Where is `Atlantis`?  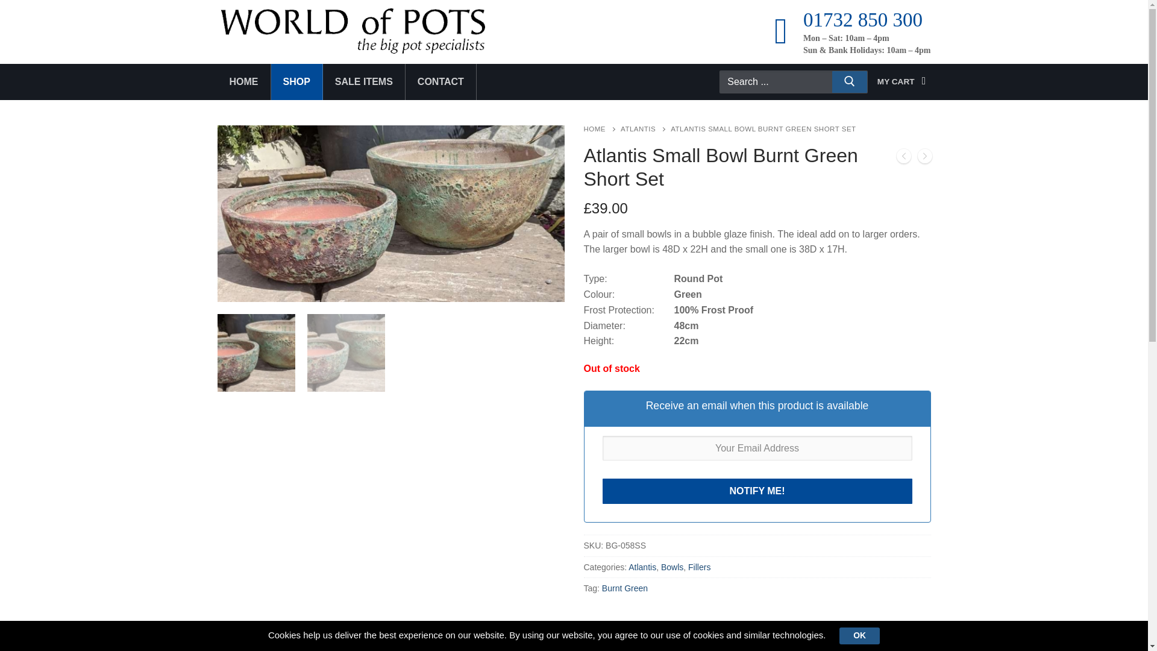 Atlantis is located at coordinates (642, 567).